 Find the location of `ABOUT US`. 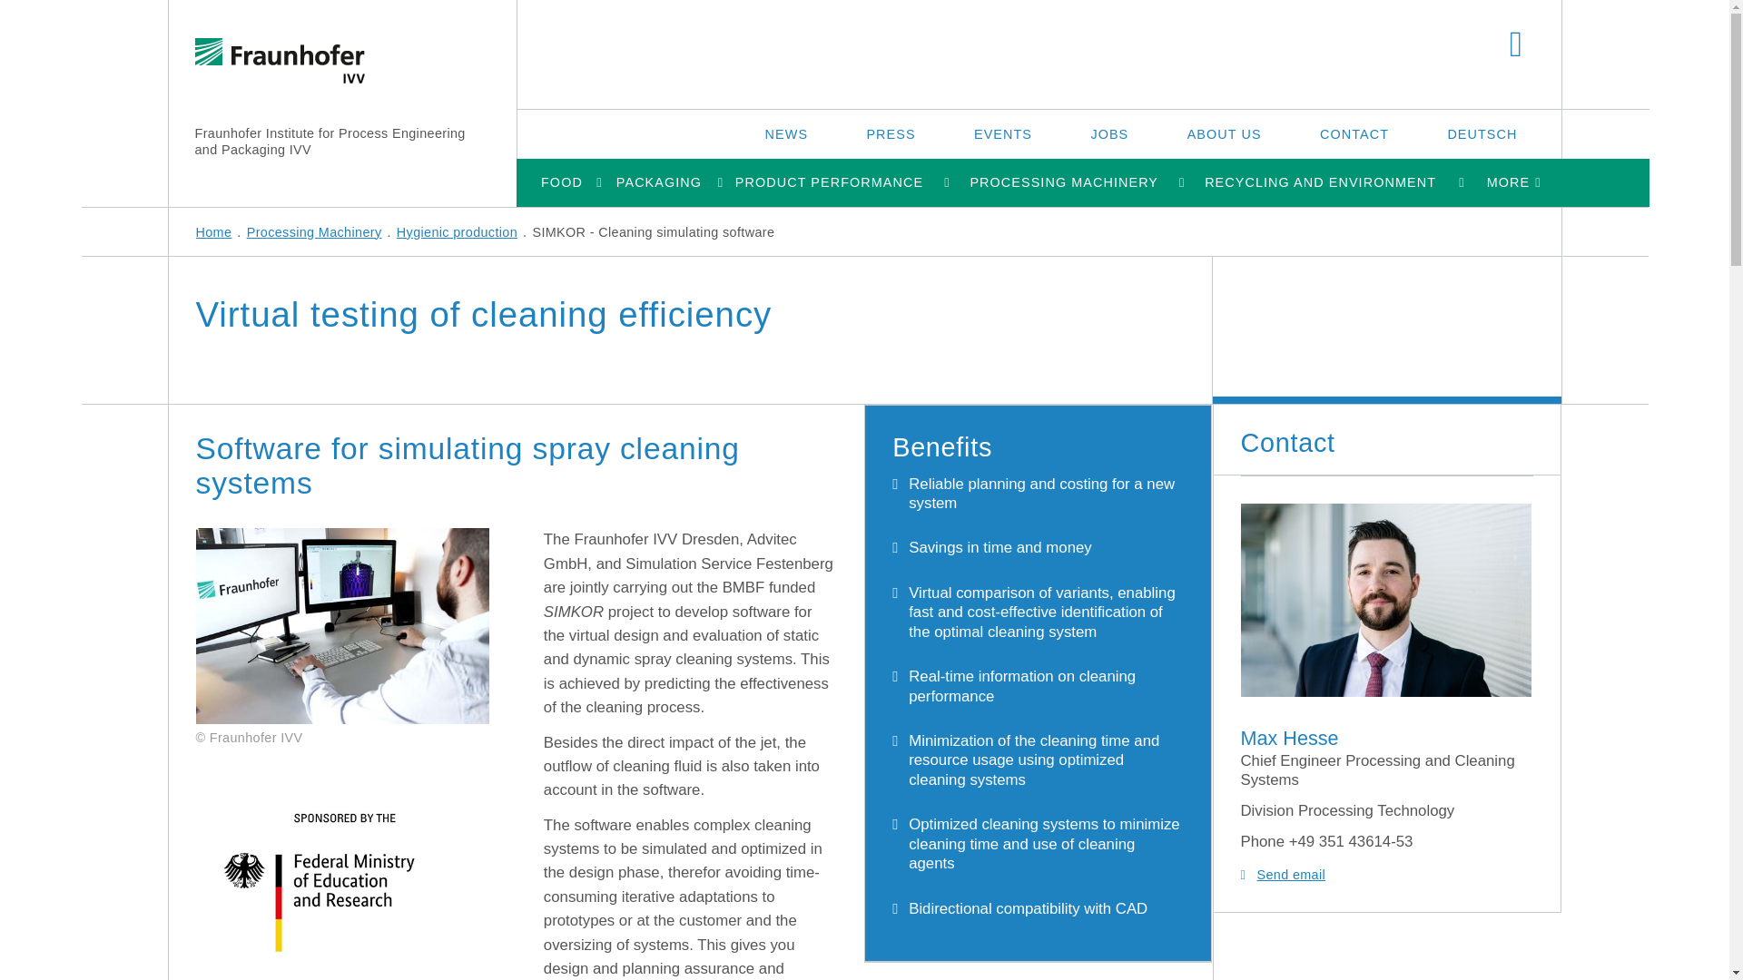

ABOUT US is located at coordinates (1225, 133).